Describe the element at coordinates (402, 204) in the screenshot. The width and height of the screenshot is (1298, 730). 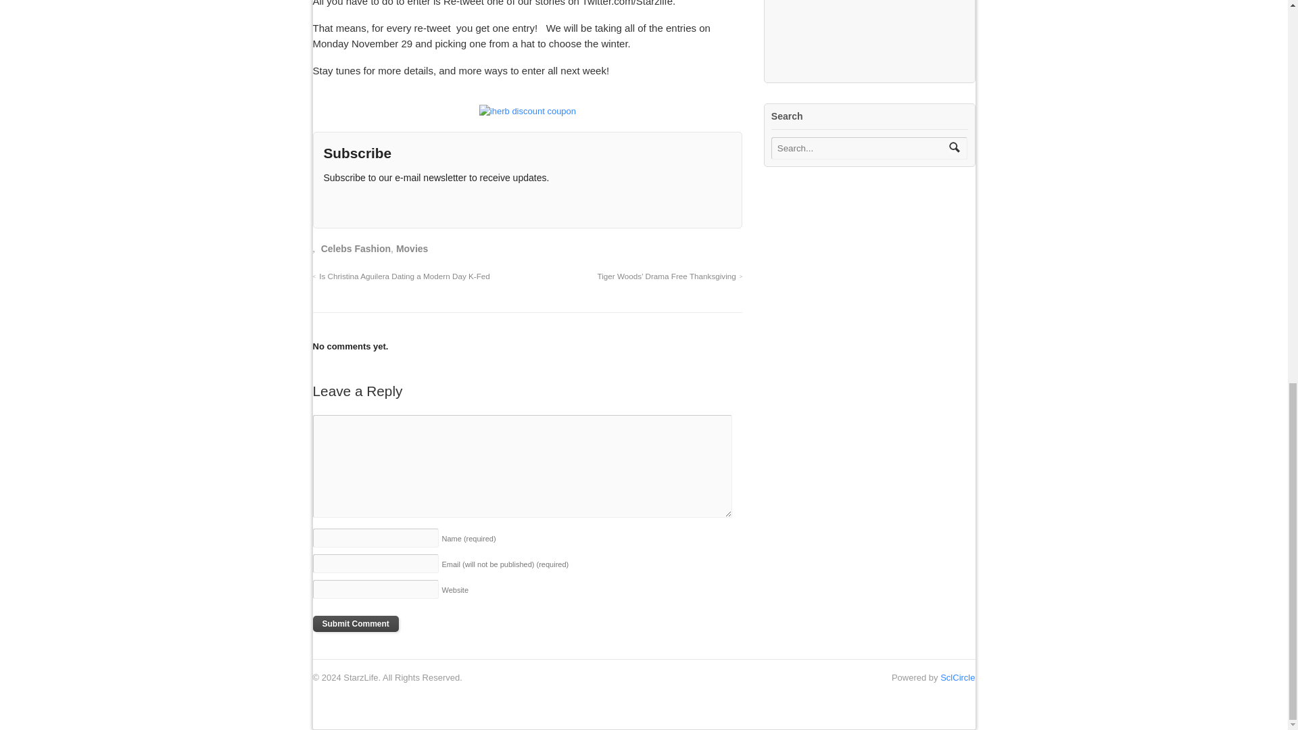
I see `YouTube` at that location.